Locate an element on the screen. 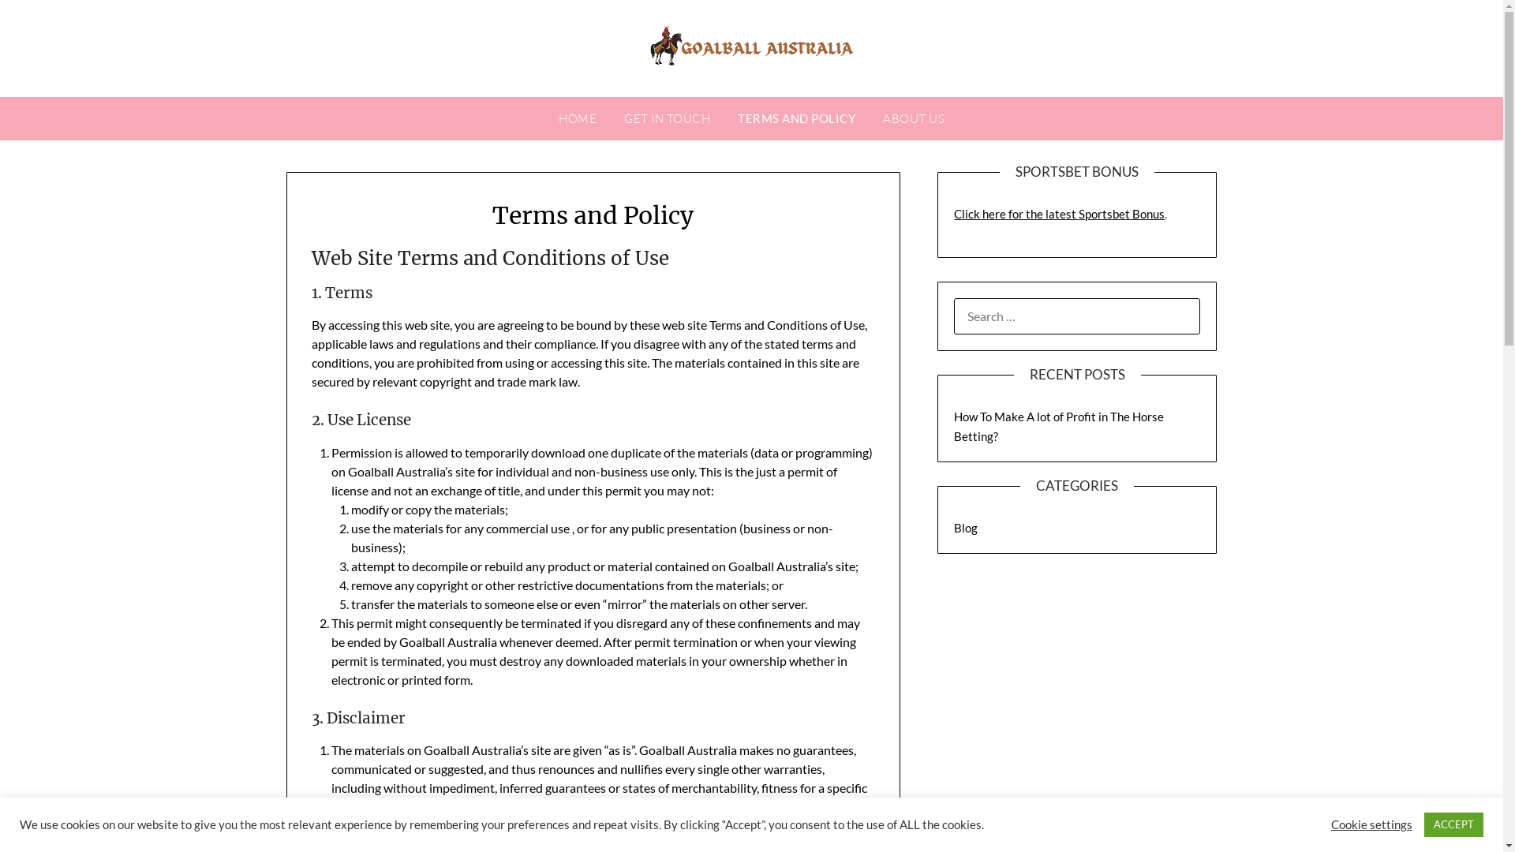  TERMS AND POLICY is located at coordinates (797, 118).